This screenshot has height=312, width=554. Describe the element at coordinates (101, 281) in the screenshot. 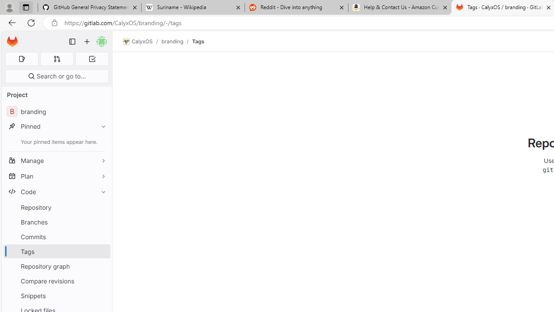

I see `Pin Compare revisions` at that location.